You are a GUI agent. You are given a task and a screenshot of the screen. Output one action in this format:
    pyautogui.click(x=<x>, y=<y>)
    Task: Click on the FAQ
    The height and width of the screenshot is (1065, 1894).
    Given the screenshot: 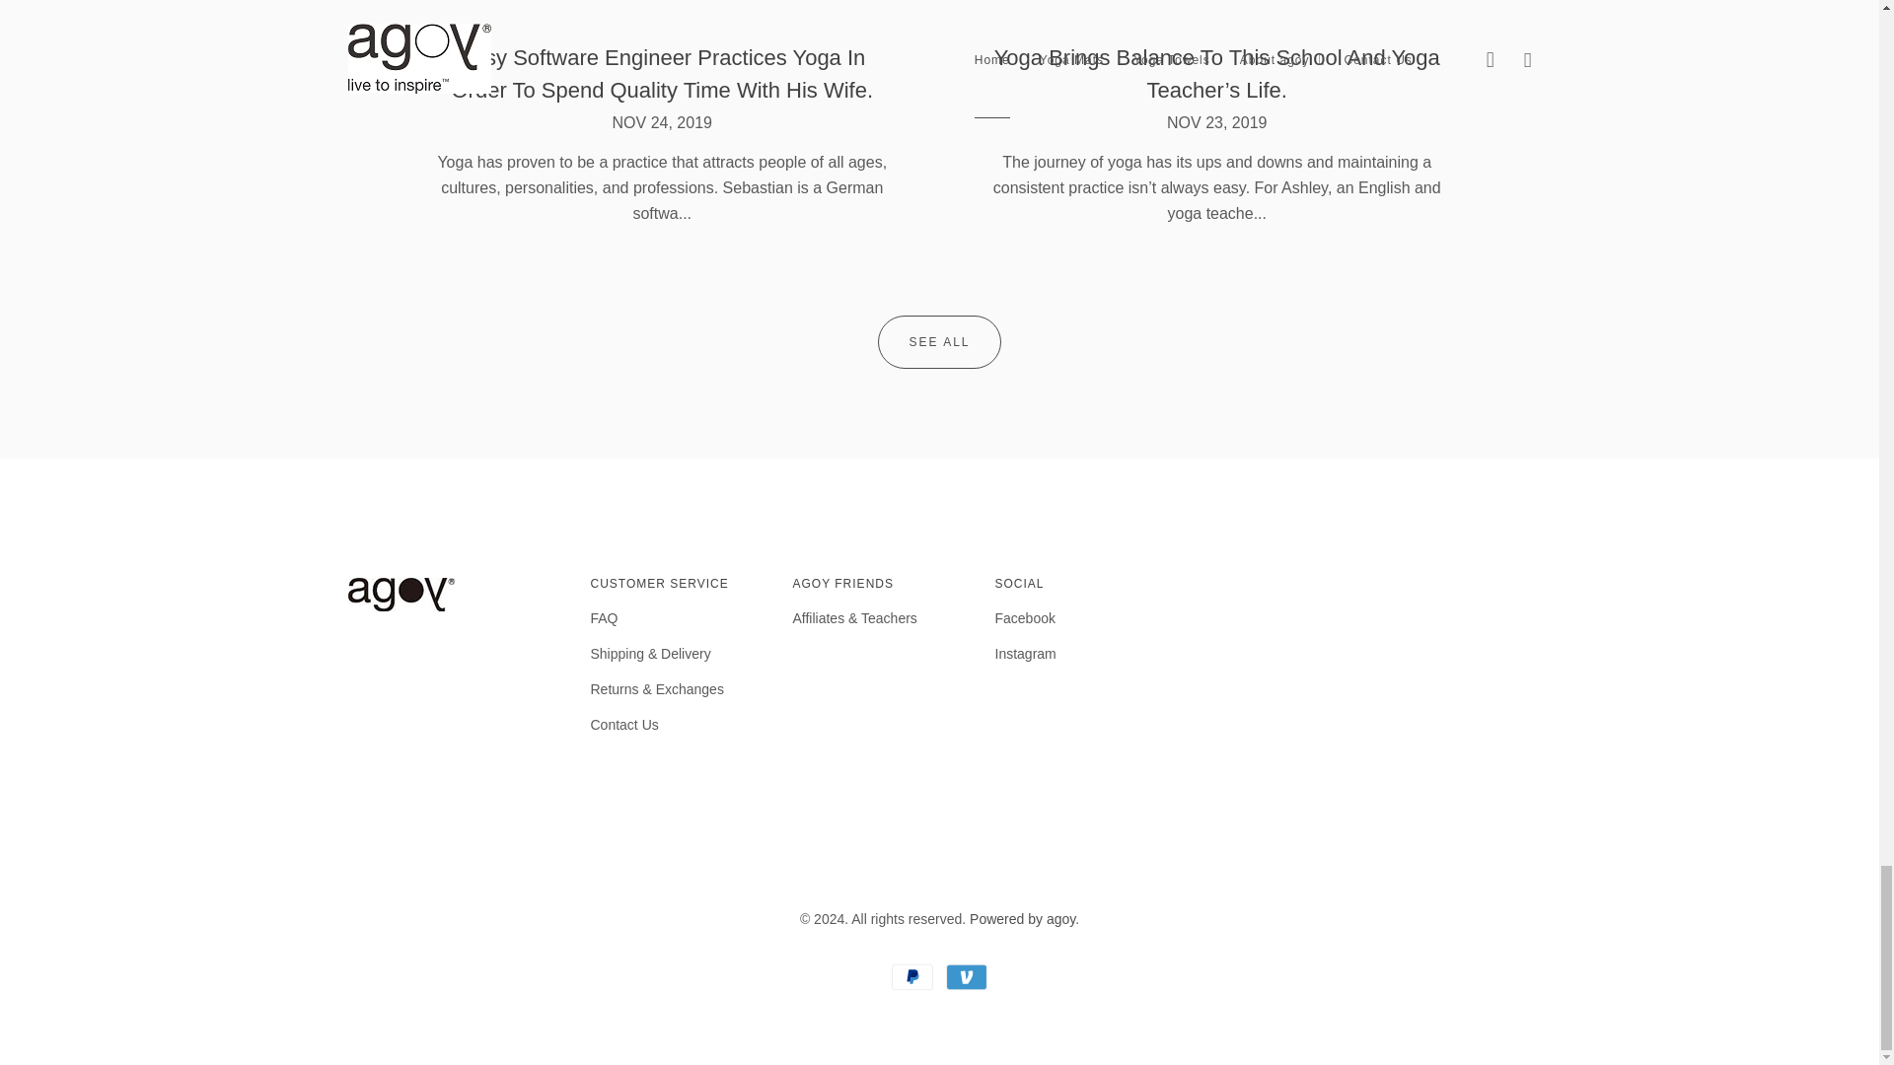 What is the action you would take?
    pyautogui.click(x=603, y=618)
    